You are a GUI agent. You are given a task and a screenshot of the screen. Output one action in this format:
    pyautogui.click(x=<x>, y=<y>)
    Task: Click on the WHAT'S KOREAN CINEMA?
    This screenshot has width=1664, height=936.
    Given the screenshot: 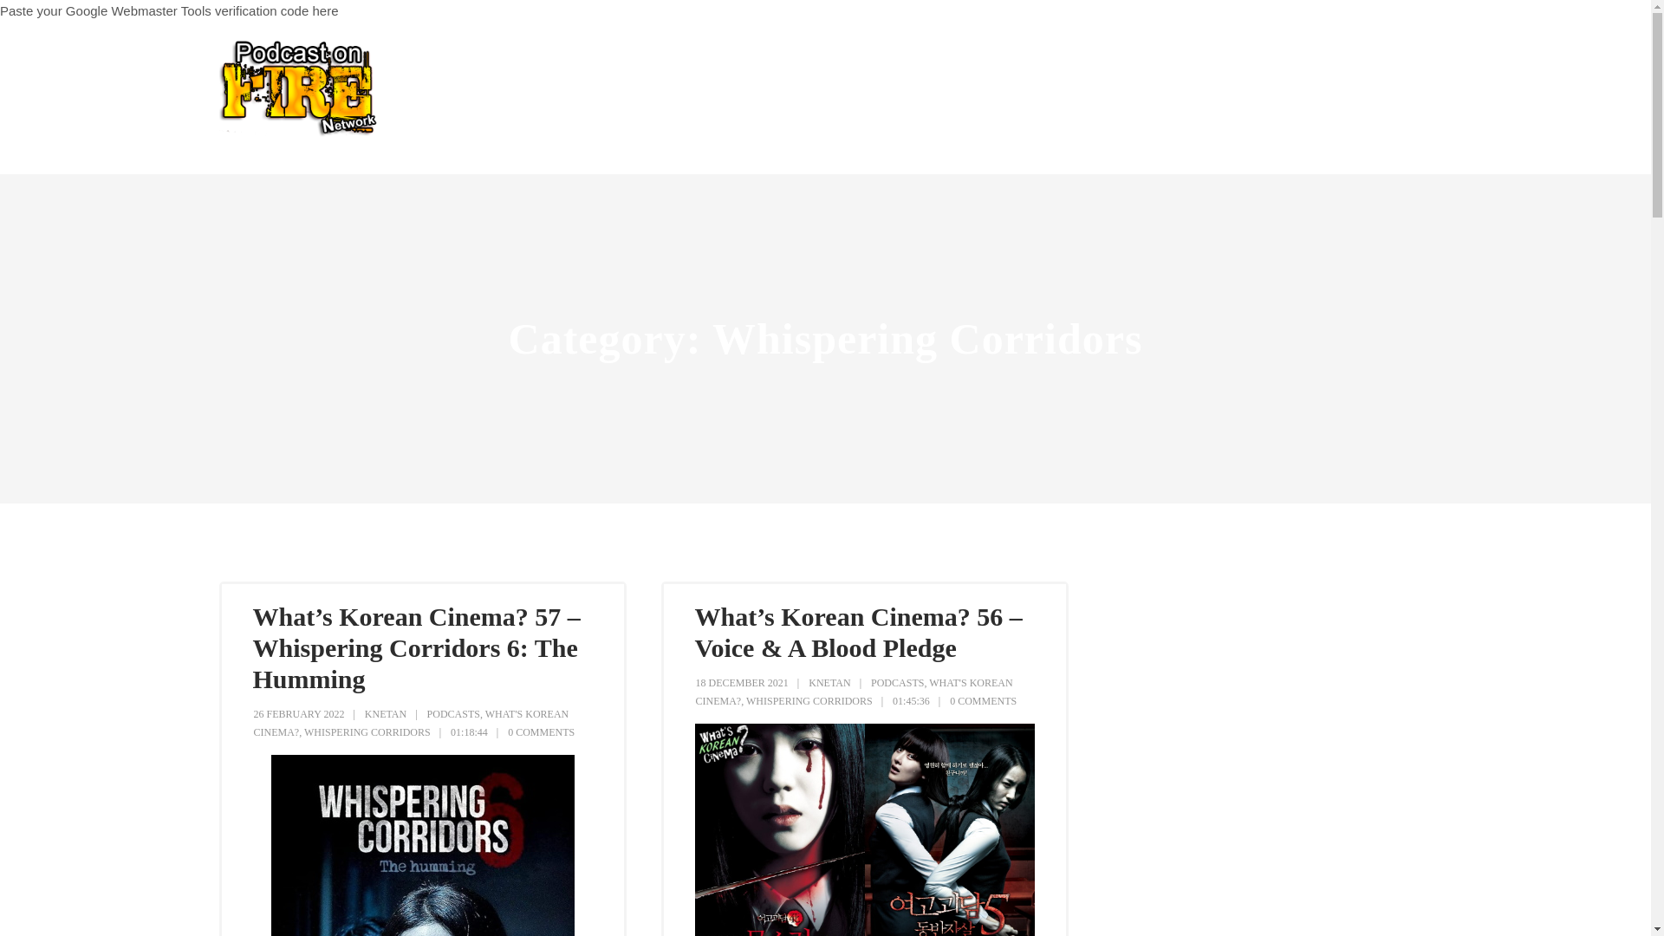 What is the action you would take?
    pyautogui.click(x=853, y=692)
    